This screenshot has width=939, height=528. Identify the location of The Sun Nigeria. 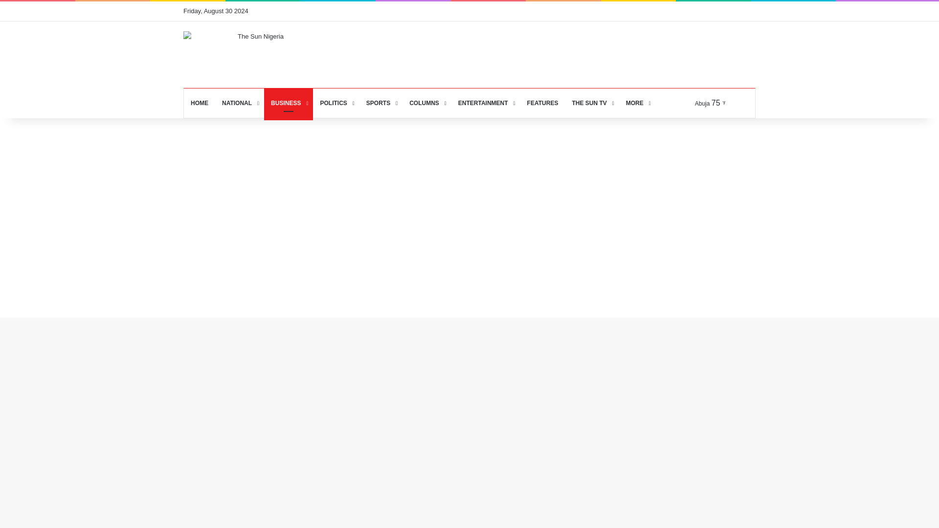
(256, 55).